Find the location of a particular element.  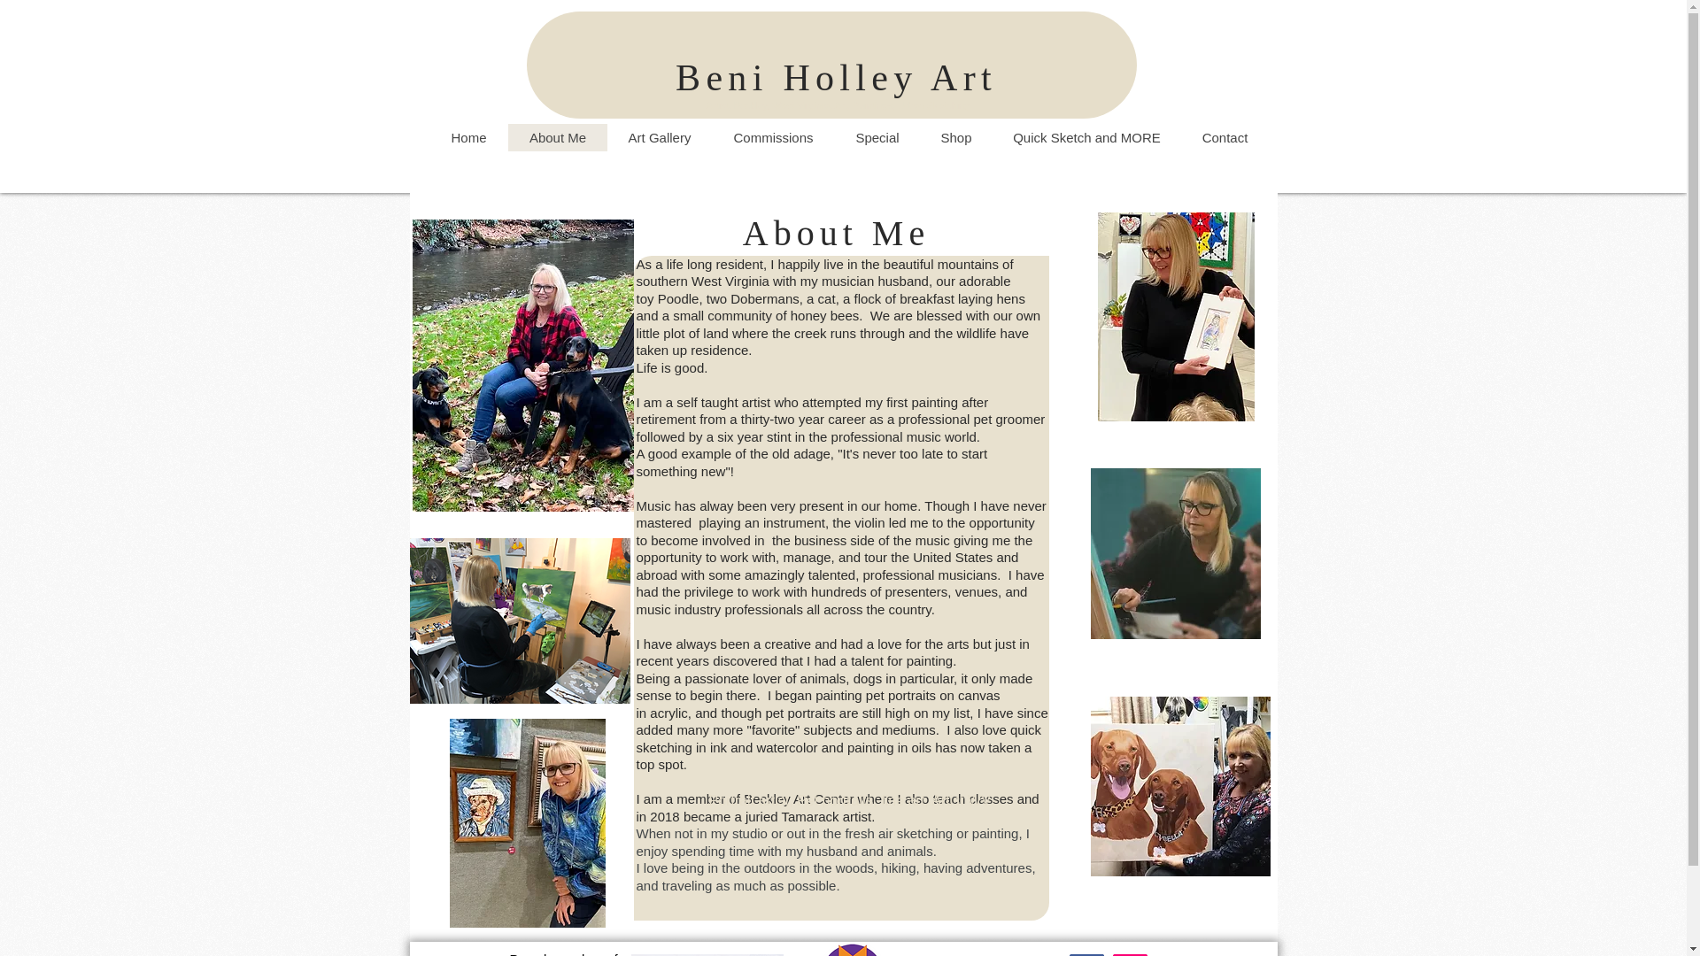

Quick Sketch and MORE is located at coordinates (1086, 137).